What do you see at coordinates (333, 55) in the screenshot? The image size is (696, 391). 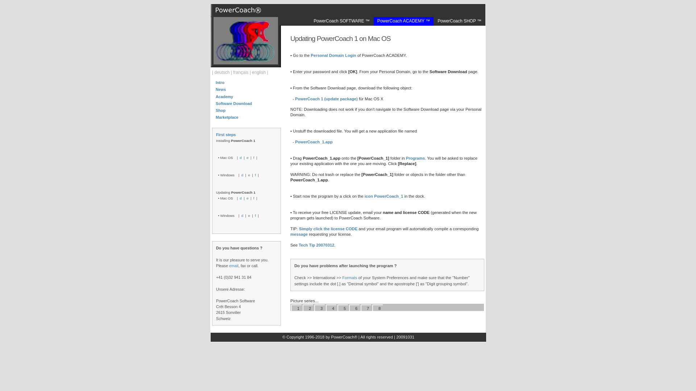 I see `Personal Domain Login` at bounding box center [333, 55].